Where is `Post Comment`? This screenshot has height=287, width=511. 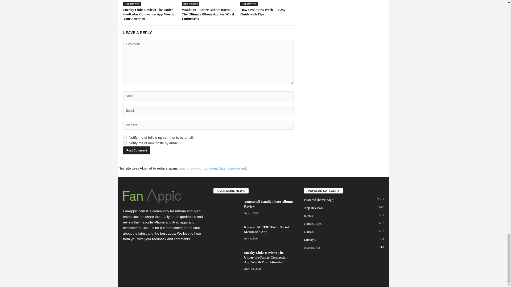 Post Comment is located at coordinates (137, 150).